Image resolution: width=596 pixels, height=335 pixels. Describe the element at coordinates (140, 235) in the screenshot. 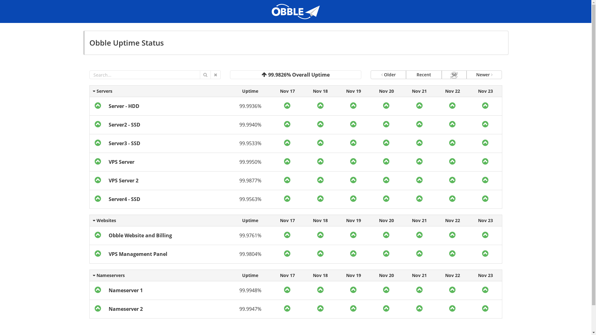

I see `Obble Website and Billing` at that location.